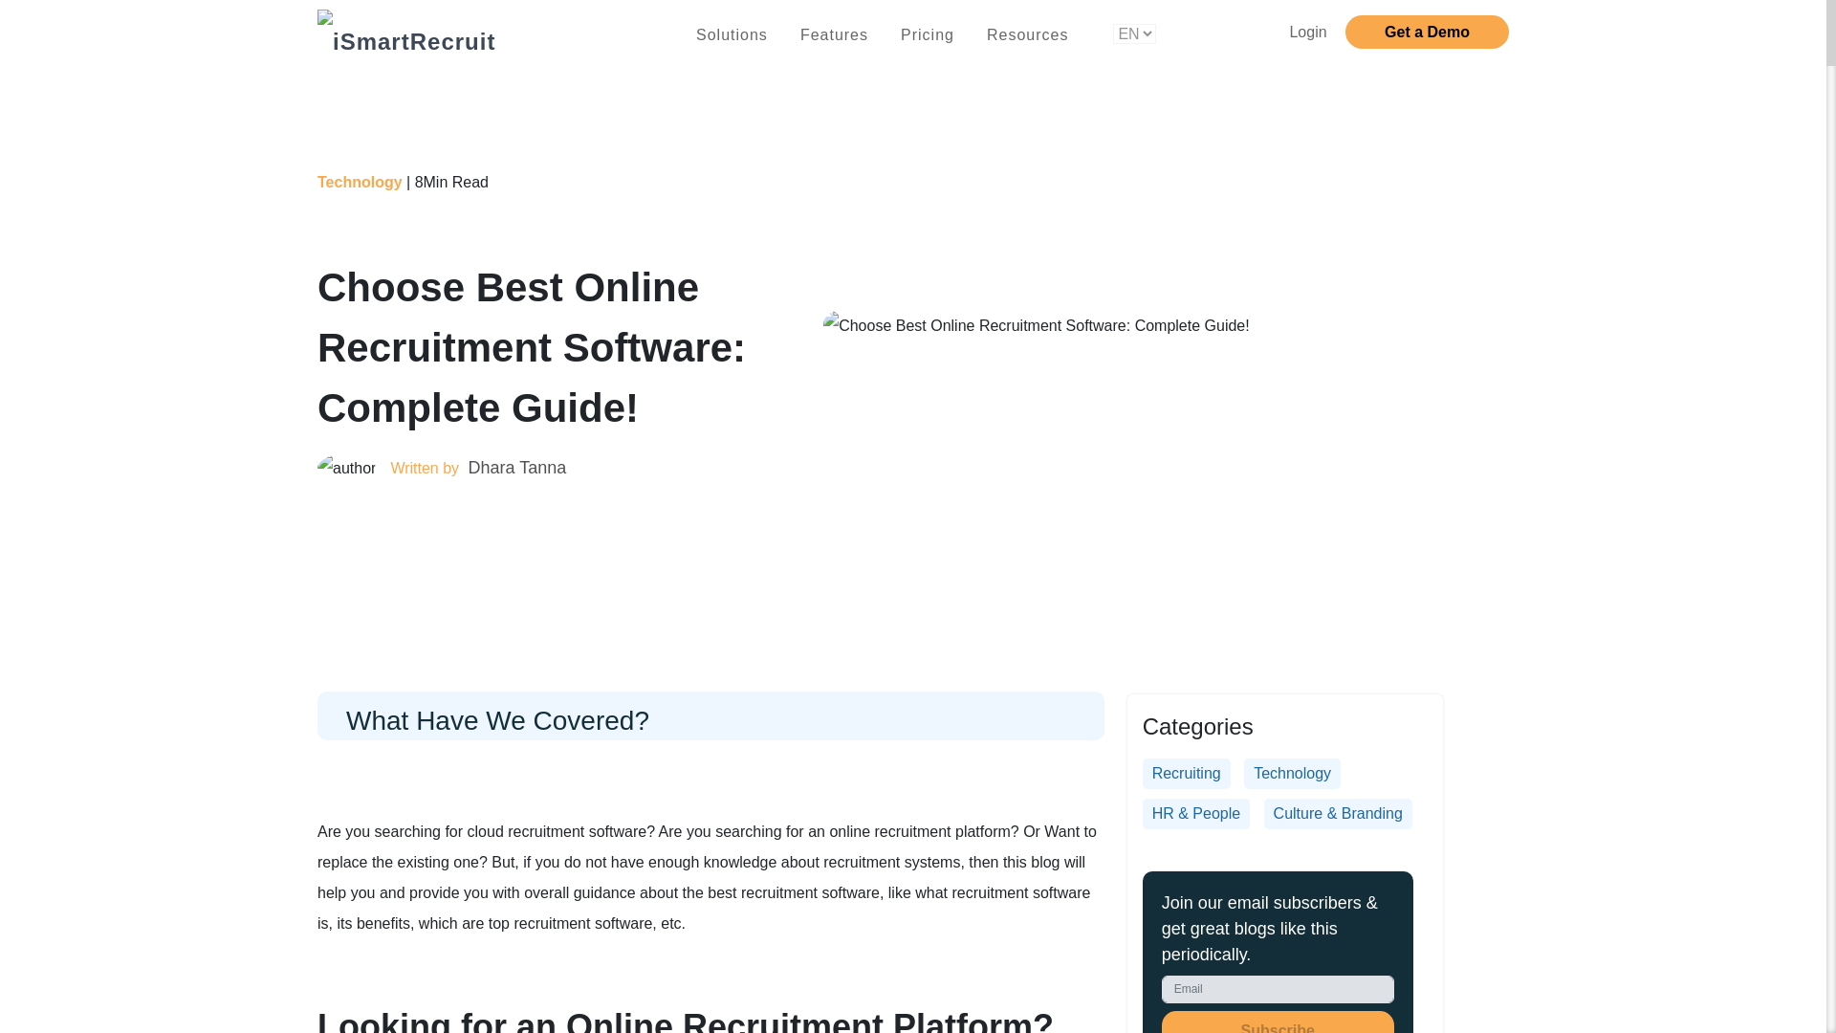 Image resolution: width=1836 pixels, height=1033 pixels. Describe the element at coordinates (732, 37) in the screenshot. I see `Solutions` at that location.